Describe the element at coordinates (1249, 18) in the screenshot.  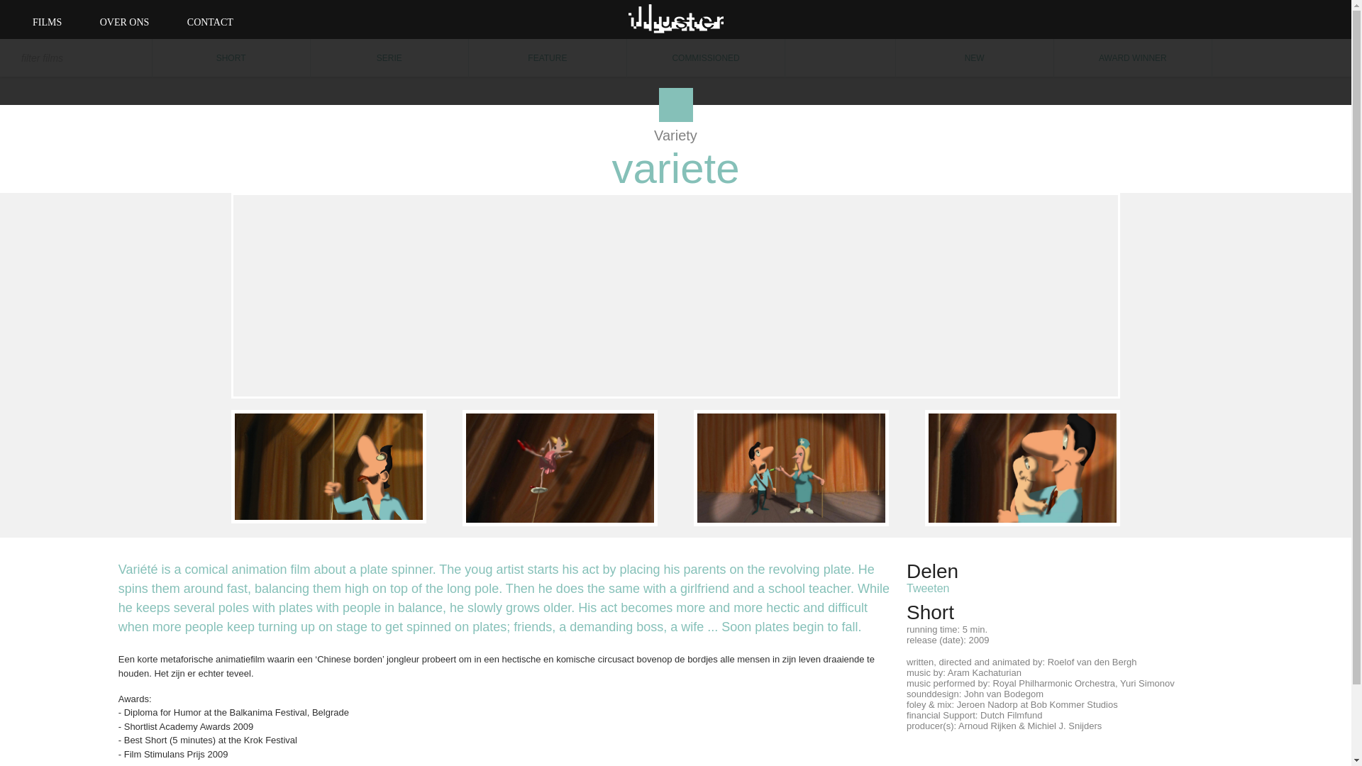
I see `Volg ons op Vimeo` at that location.